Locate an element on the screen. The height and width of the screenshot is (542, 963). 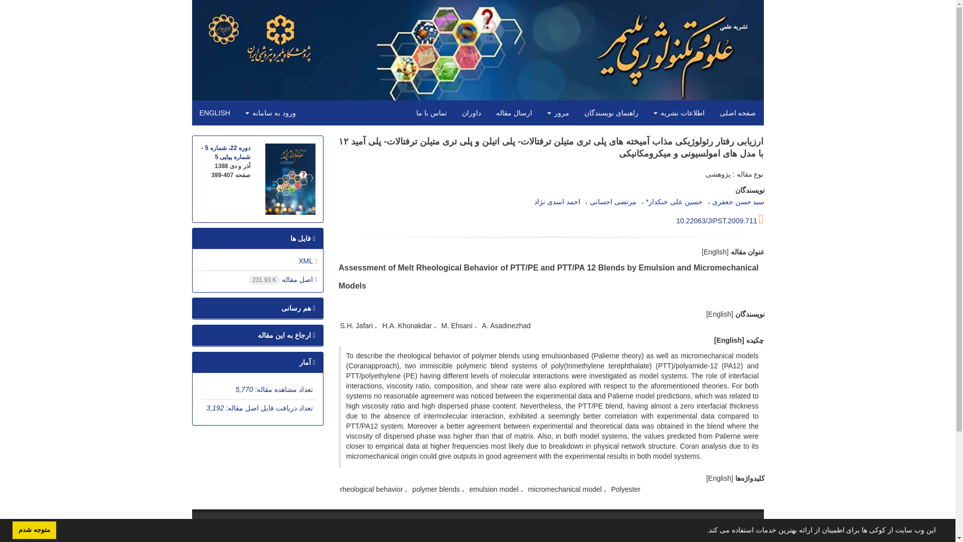
XML is located at coordinates (308, 261).